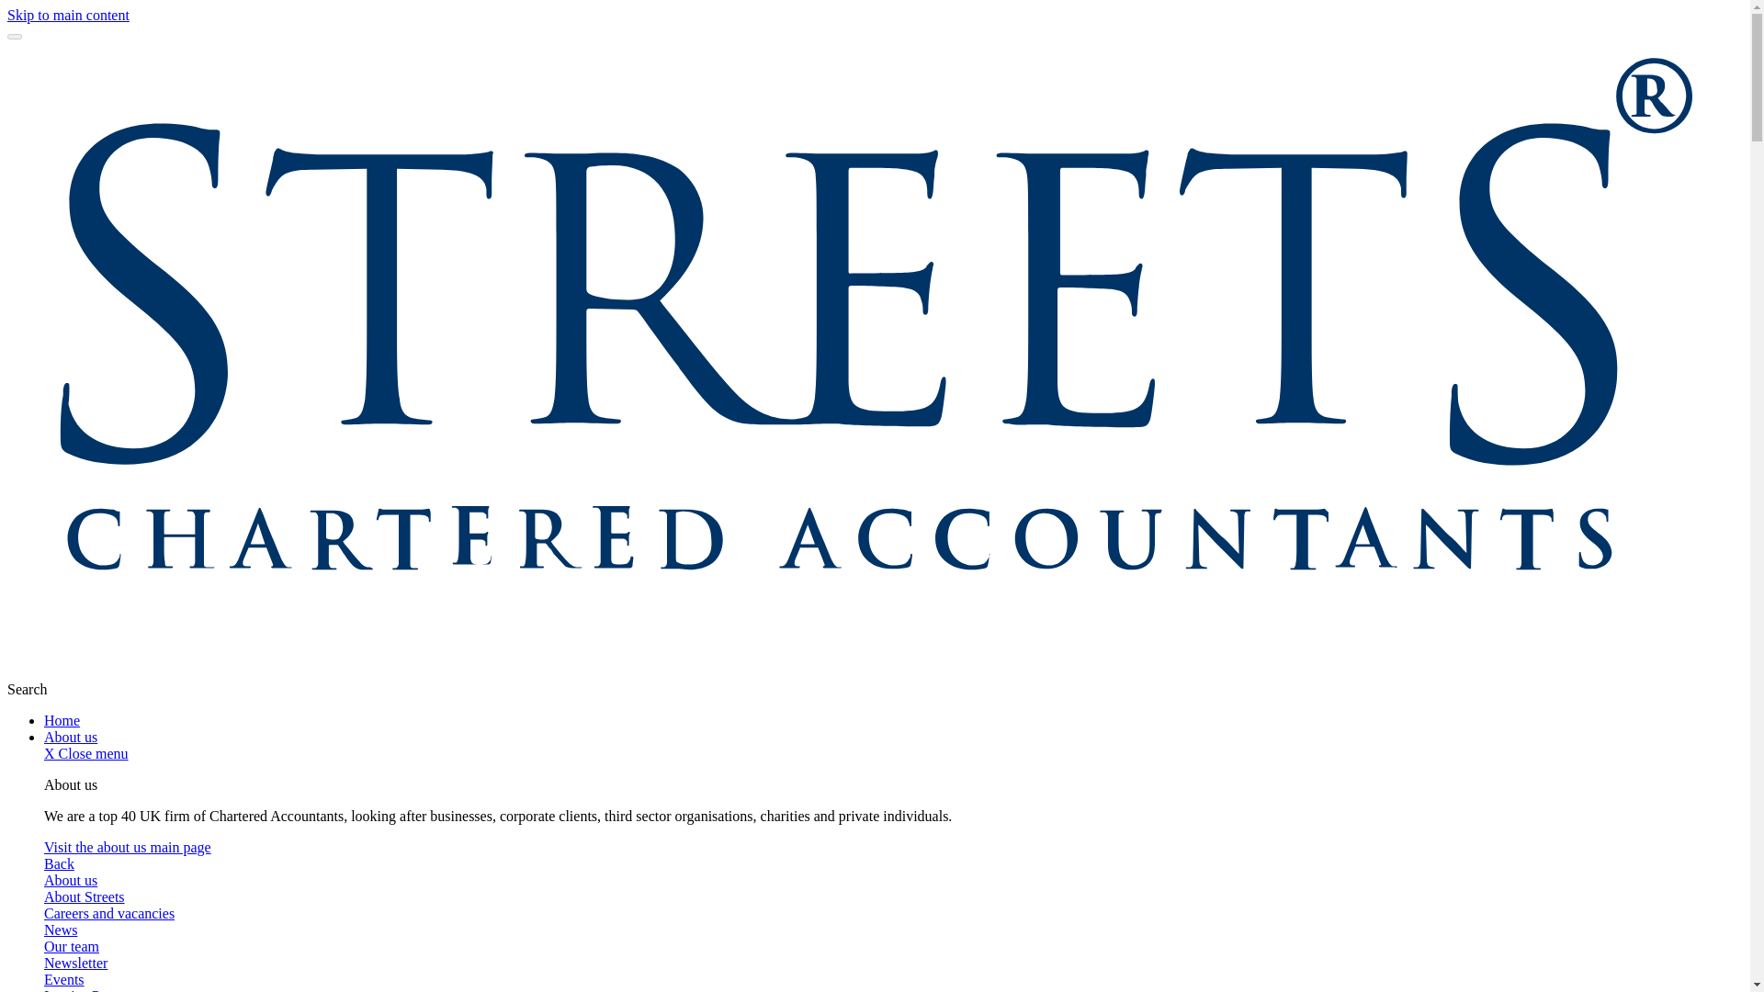 The height and width of the screenshot is (992, 1764). I want to click on Back, so click(59, 863).